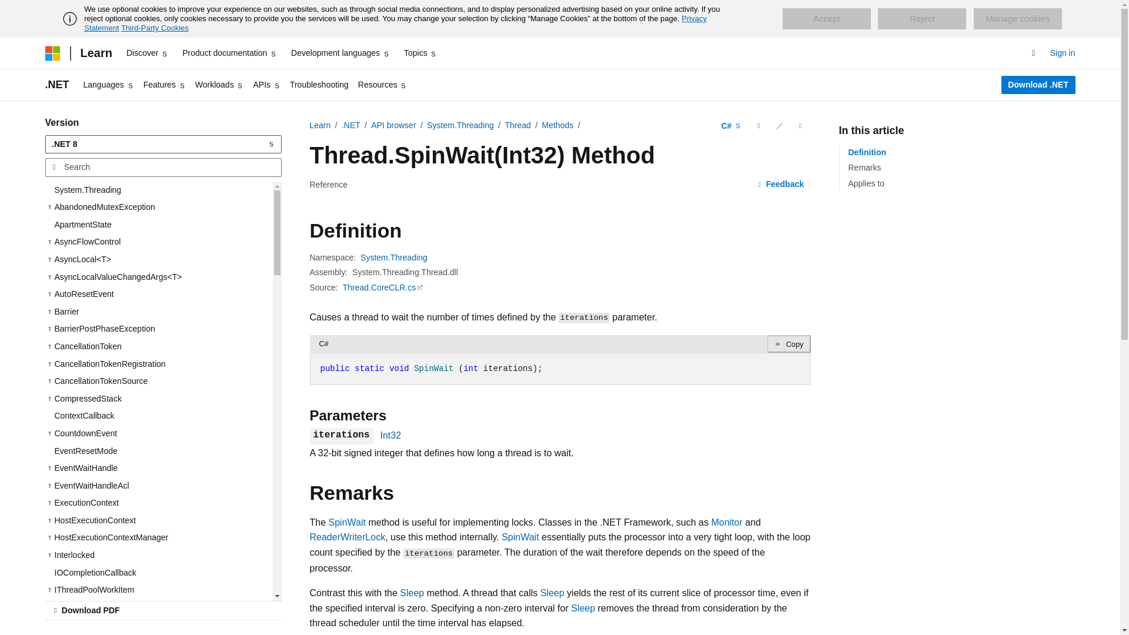 Image resolution: width=1129 pixels, height=635 pixels. I want to click on Reject, so click(922, 19).